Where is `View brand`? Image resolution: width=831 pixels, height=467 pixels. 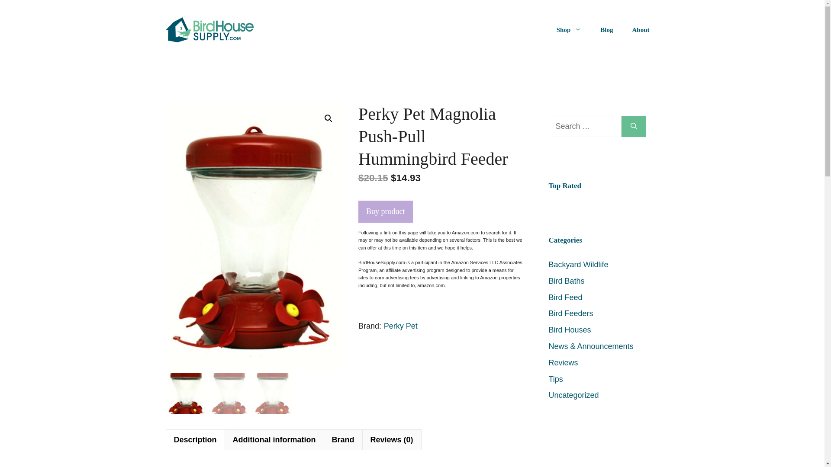 View brand is located at coordinates (401, 326).